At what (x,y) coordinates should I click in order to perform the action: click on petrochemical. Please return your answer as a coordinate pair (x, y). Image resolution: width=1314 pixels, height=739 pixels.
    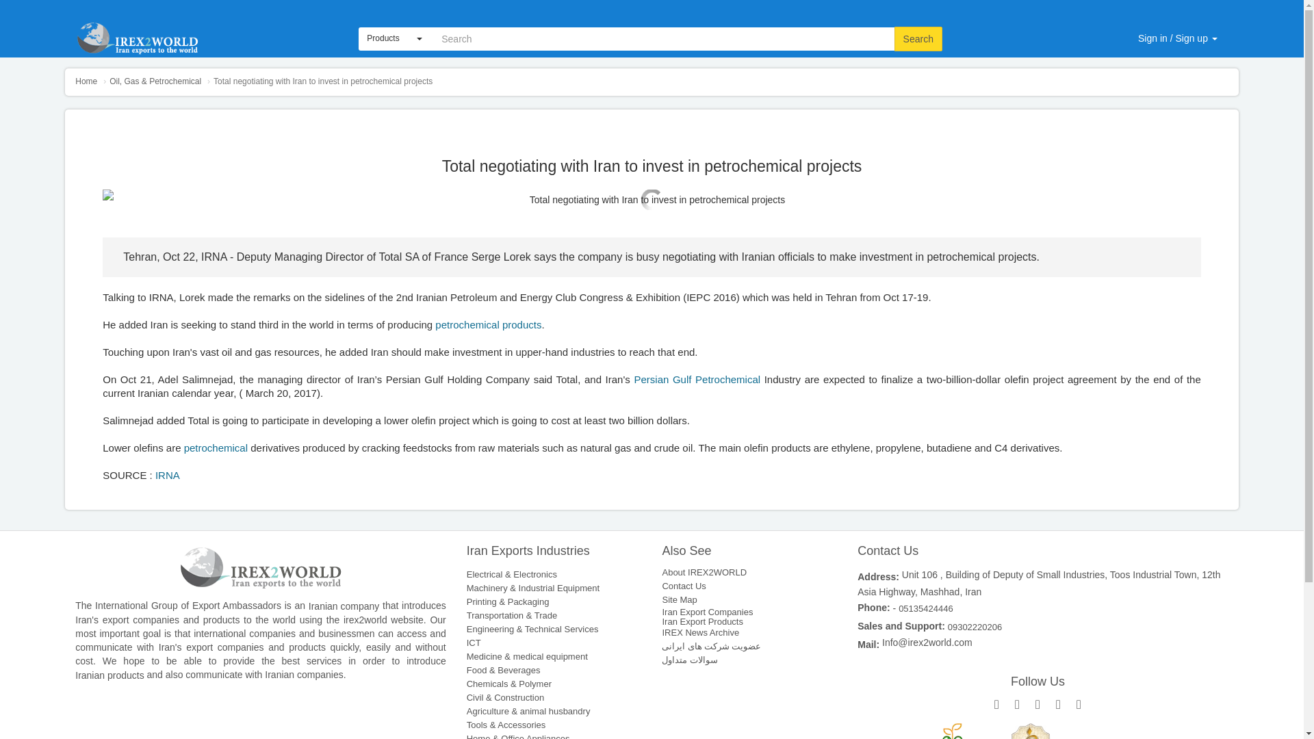
    Looking at the image, I should click on (217, 448).